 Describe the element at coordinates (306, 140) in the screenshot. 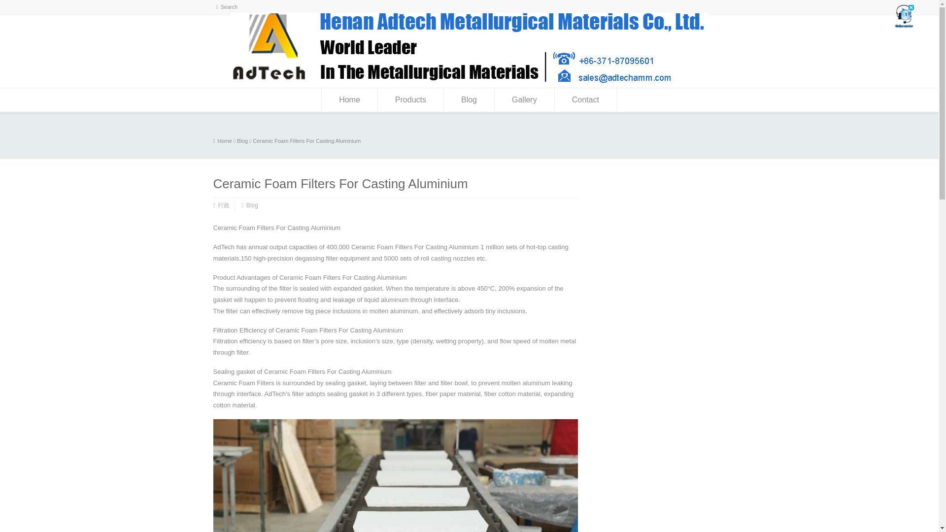

I see `Ceramic Foam Filters For Casting Aluminium` at that location.